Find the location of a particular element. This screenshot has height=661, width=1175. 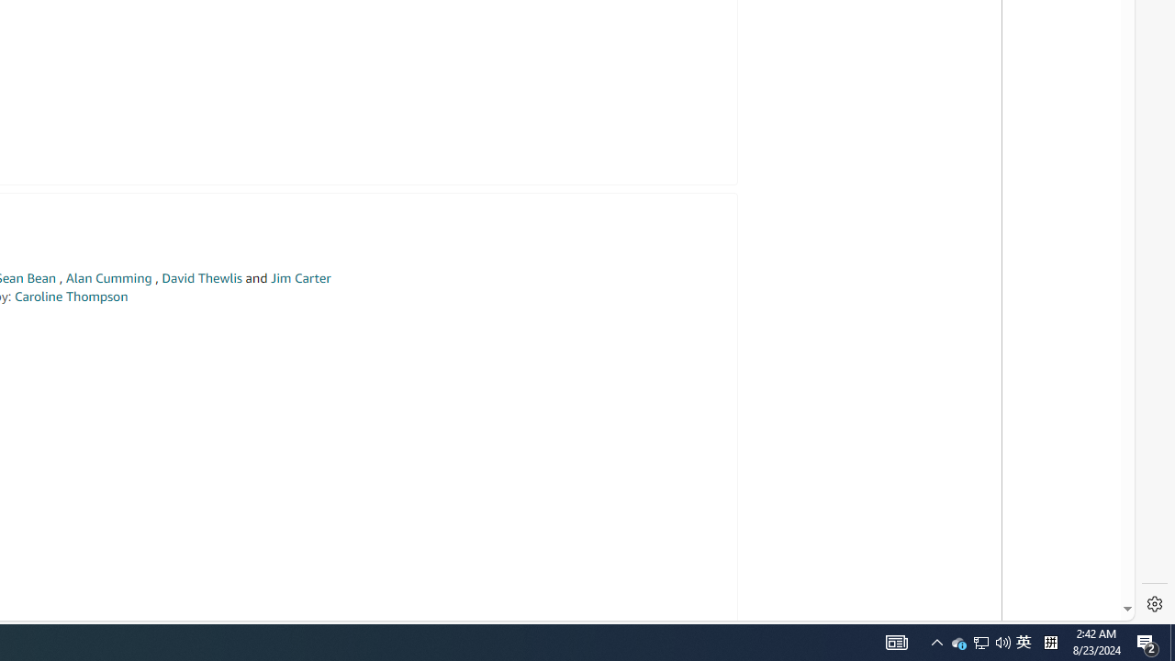

David Thewlis is located at coordinates (202, 278).